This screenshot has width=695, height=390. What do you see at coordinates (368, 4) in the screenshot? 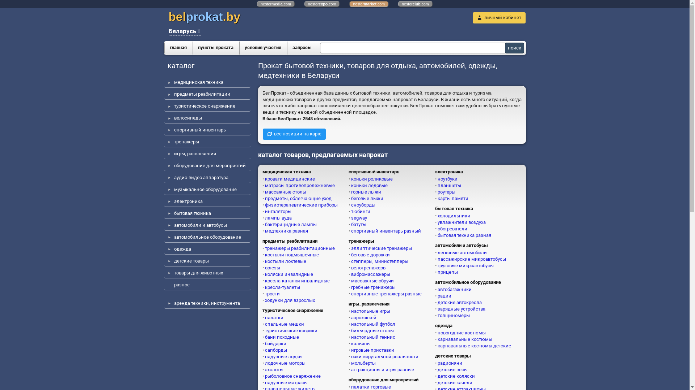
I see `nestormarket.com` at bounding box center [368, 4].